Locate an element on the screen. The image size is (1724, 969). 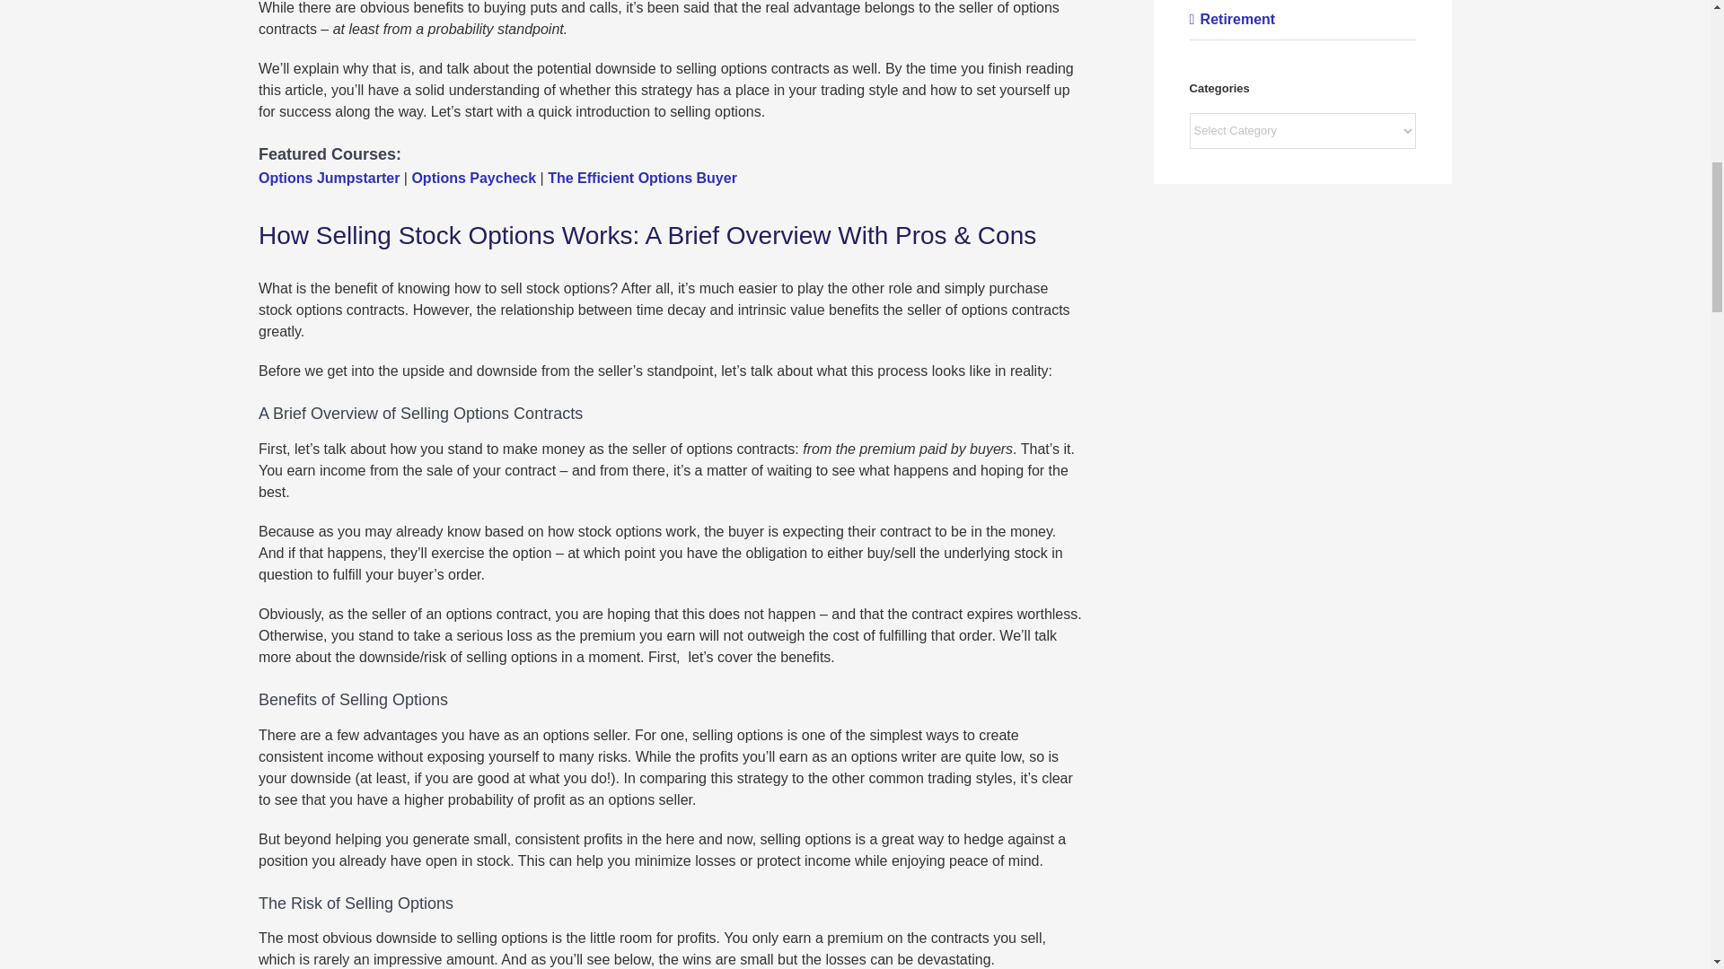
VectorVest: Featured Courses - Options Paycheck is located at coordinates (474, 178).